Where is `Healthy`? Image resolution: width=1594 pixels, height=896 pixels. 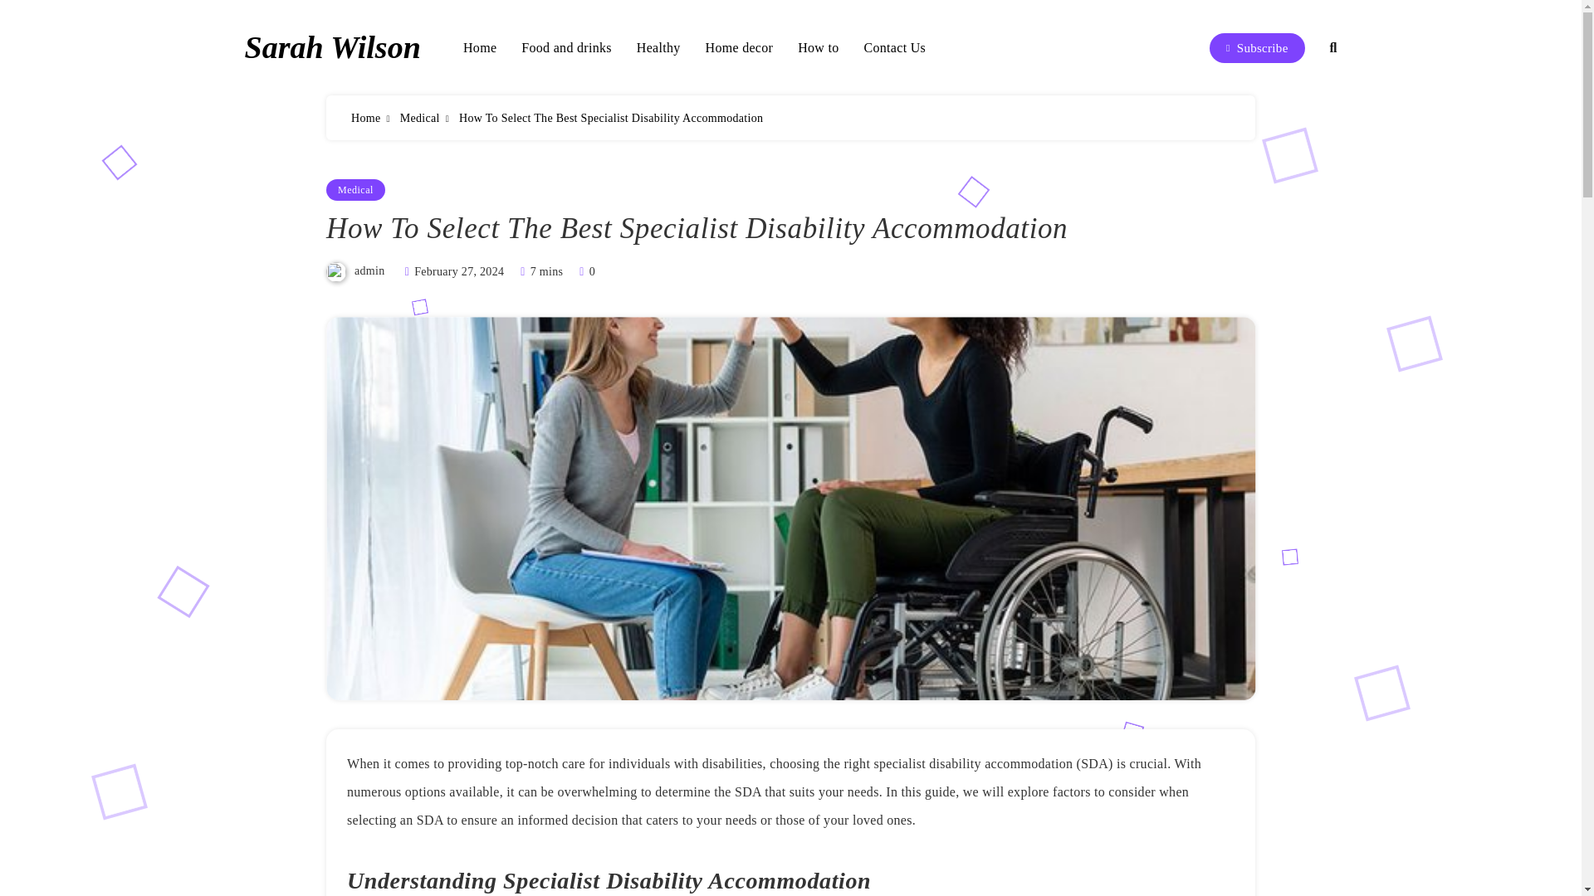 Healthy is located at coordinates (658, 48).